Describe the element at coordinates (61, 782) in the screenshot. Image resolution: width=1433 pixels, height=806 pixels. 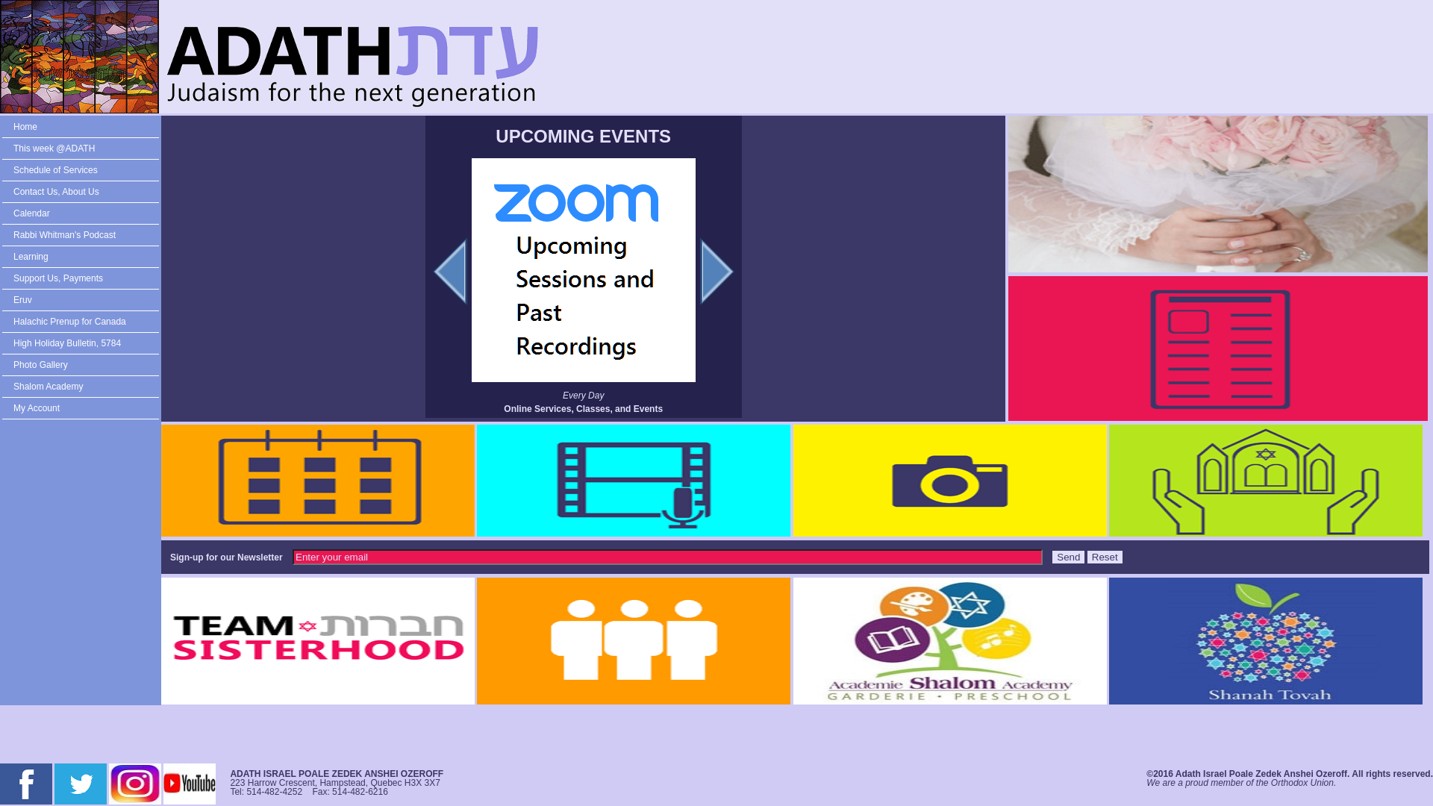
I see `My Account` at that location.